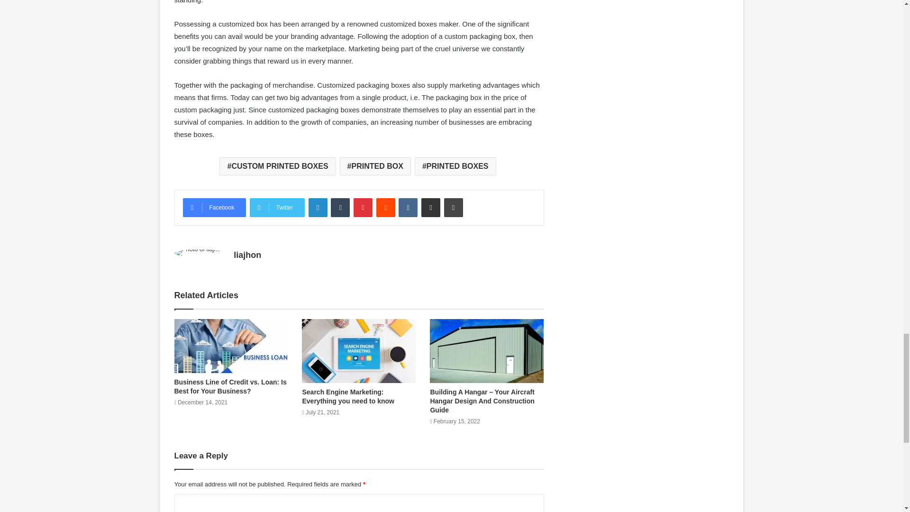 This screenshot has height=512, width=910. I want to click on CUSTOM PRINTED BOXES, so click(277, 166).